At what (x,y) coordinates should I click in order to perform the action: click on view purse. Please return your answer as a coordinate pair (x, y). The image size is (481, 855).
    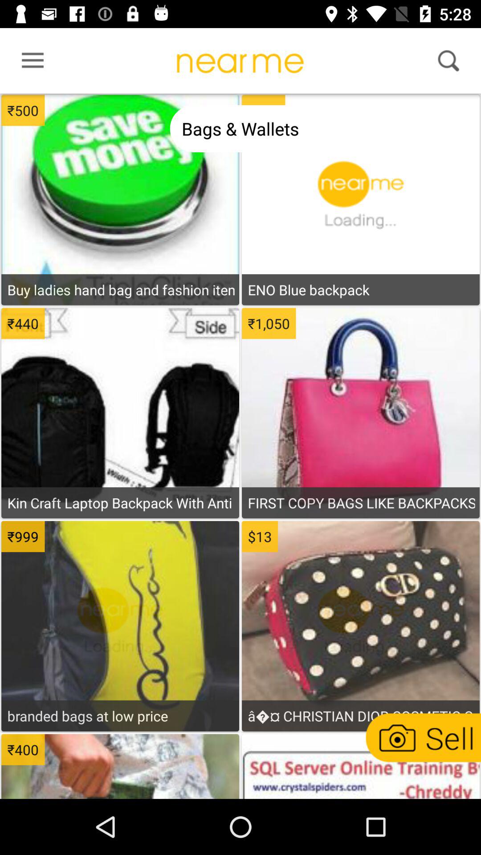
    Looking at the image, I should click on (360, 639).